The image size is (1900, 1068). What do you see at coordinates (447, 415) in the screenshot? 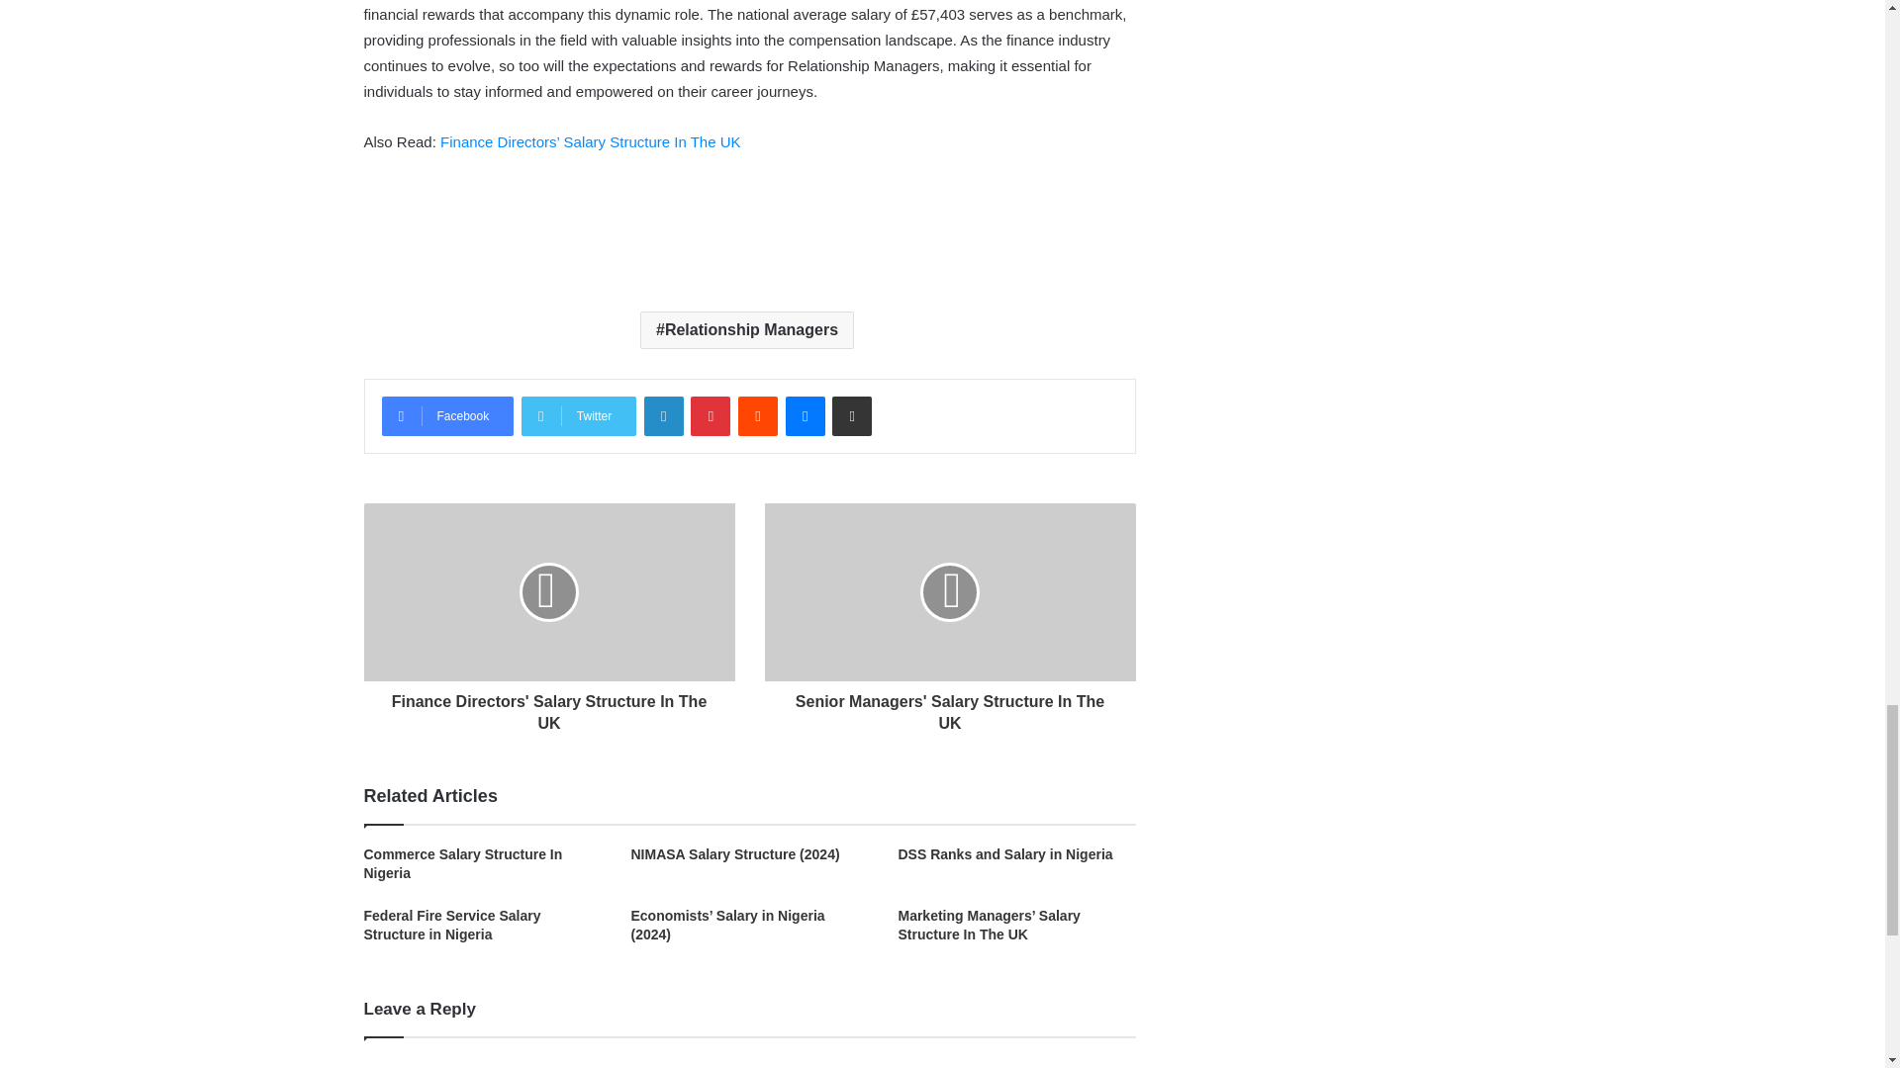
I see `Facebook` at bounding box center [447, 415].